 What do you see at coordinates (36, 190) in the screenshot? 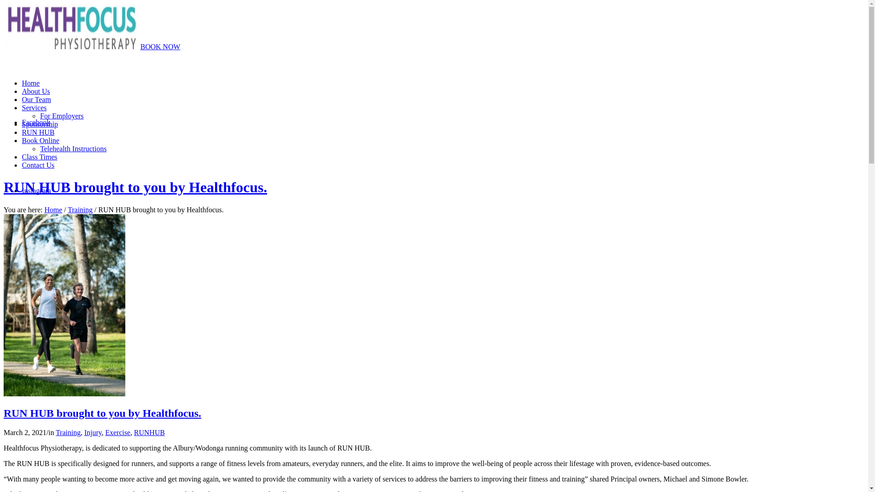
I see `Instagram` at bounding box center [36, 190].